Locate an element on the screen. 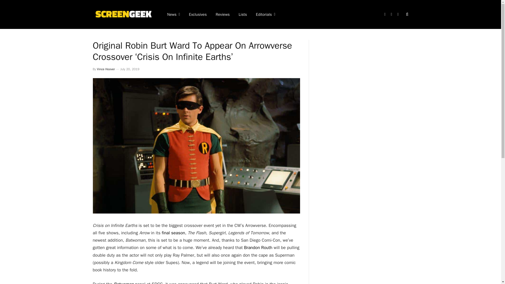  Editorials is located at coordinates (266, 14).